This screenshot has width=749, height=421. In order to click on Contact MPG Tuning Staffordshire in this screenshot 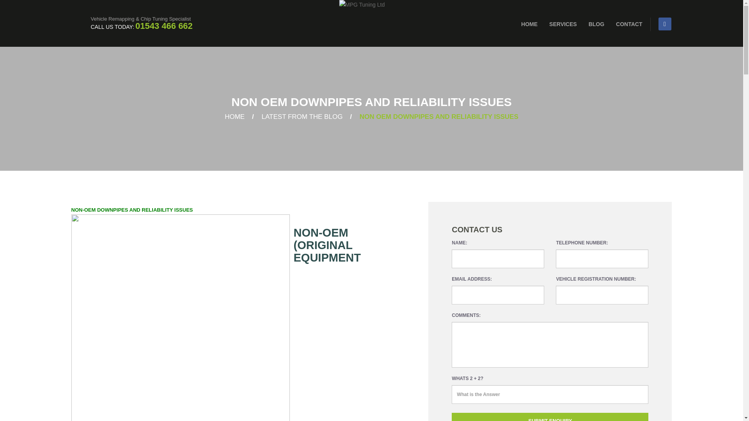, I will do `click(626, 24)`.